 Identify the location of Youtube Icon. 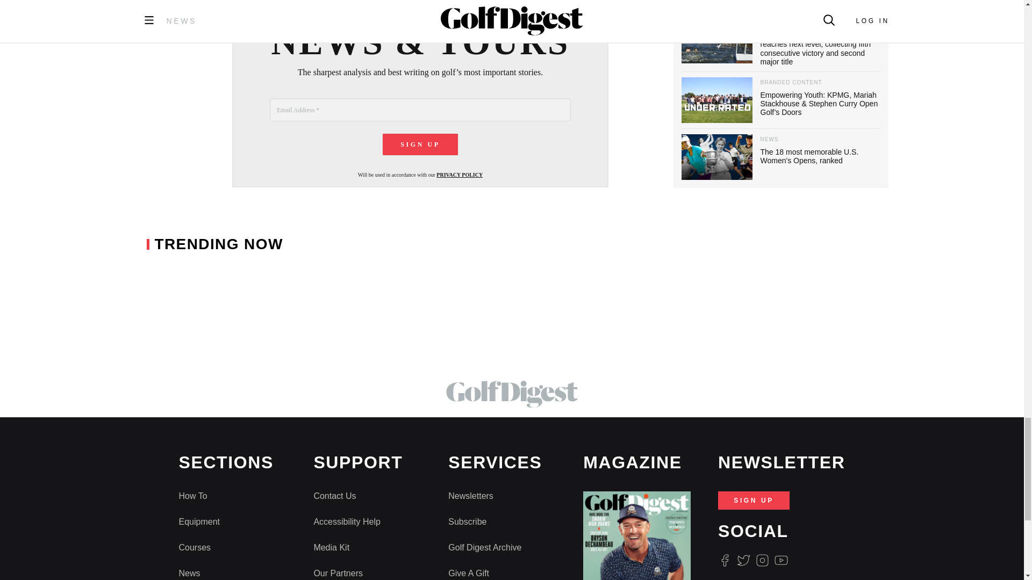
(782, 560).